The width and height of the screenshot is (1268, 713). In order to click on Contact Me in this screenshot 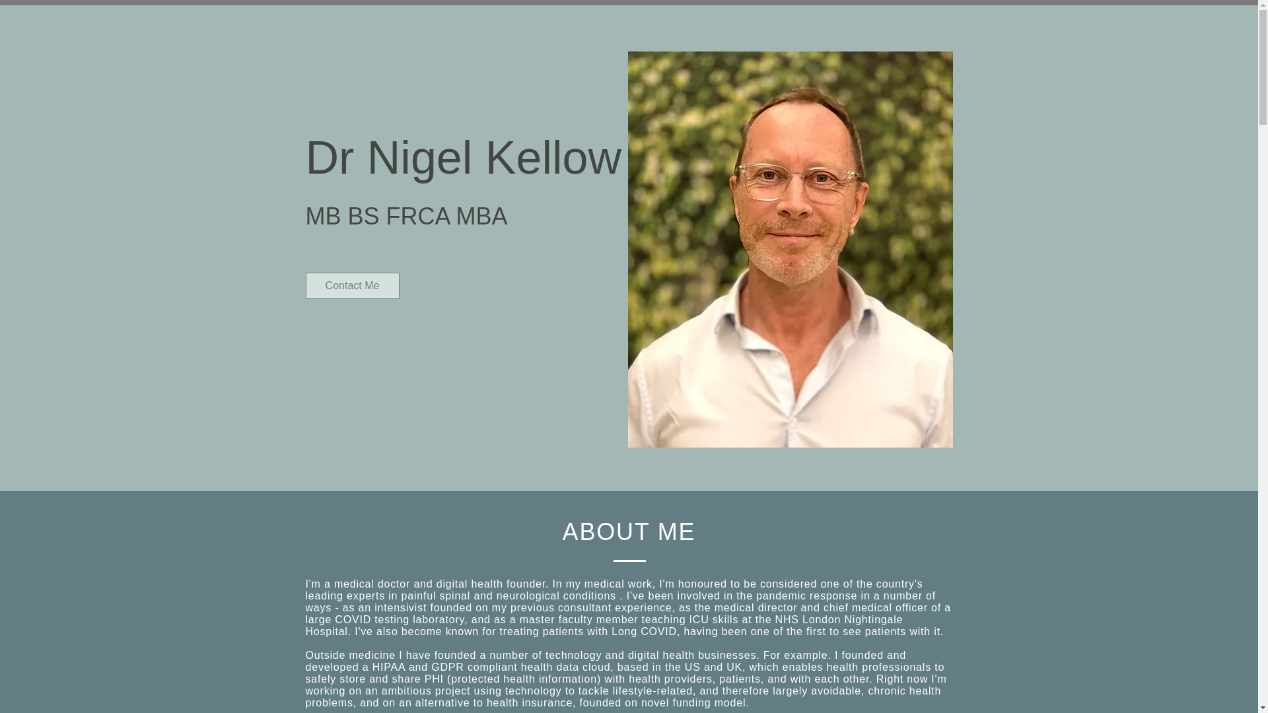, I will do `click(352, 285)`.